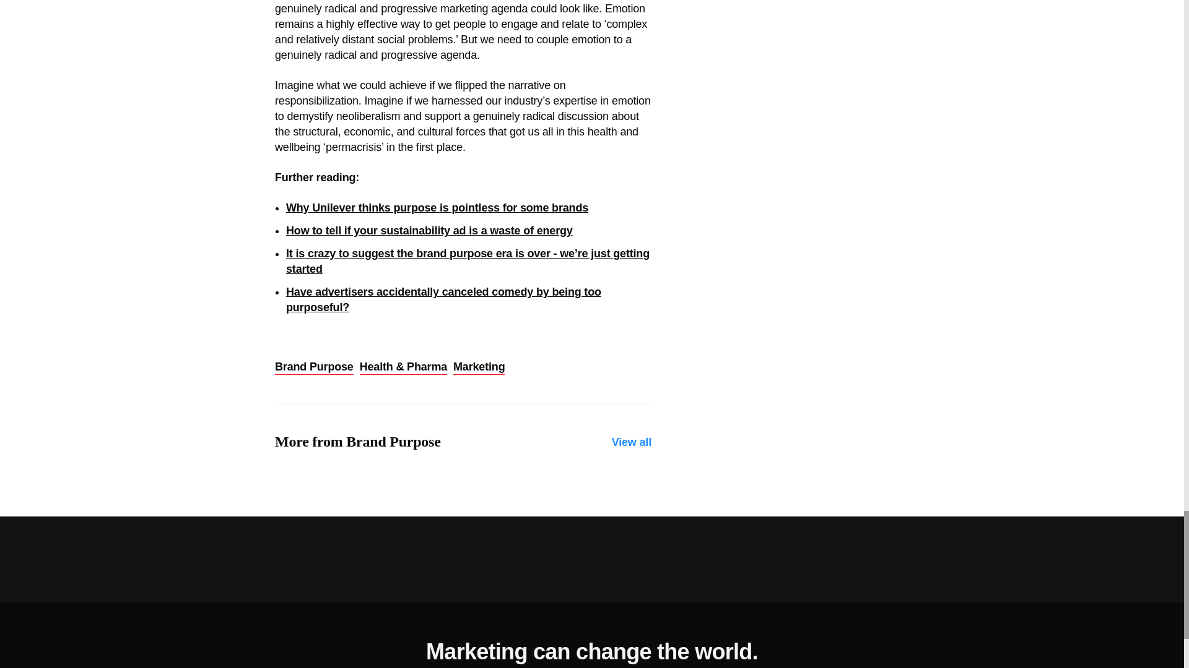 The height and width of the screenshot is (668, 1189). I want to click on Marketing, so click(478, 367).